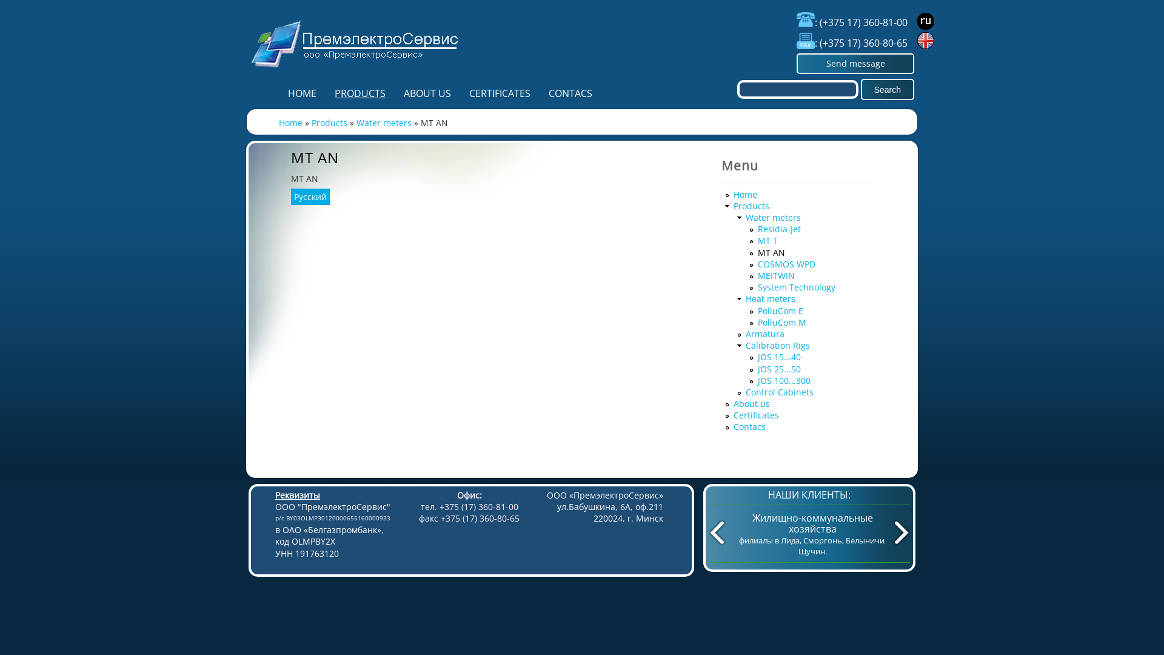  What do you see at coordinates (746, 194) in the screenshot?
I see `Home` at bounding box center [746, 194].